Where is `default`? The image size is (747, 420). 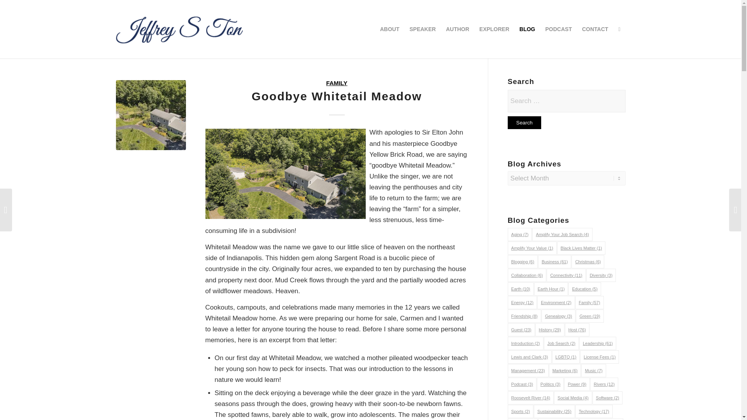
default is located at coordinates (151, 115).